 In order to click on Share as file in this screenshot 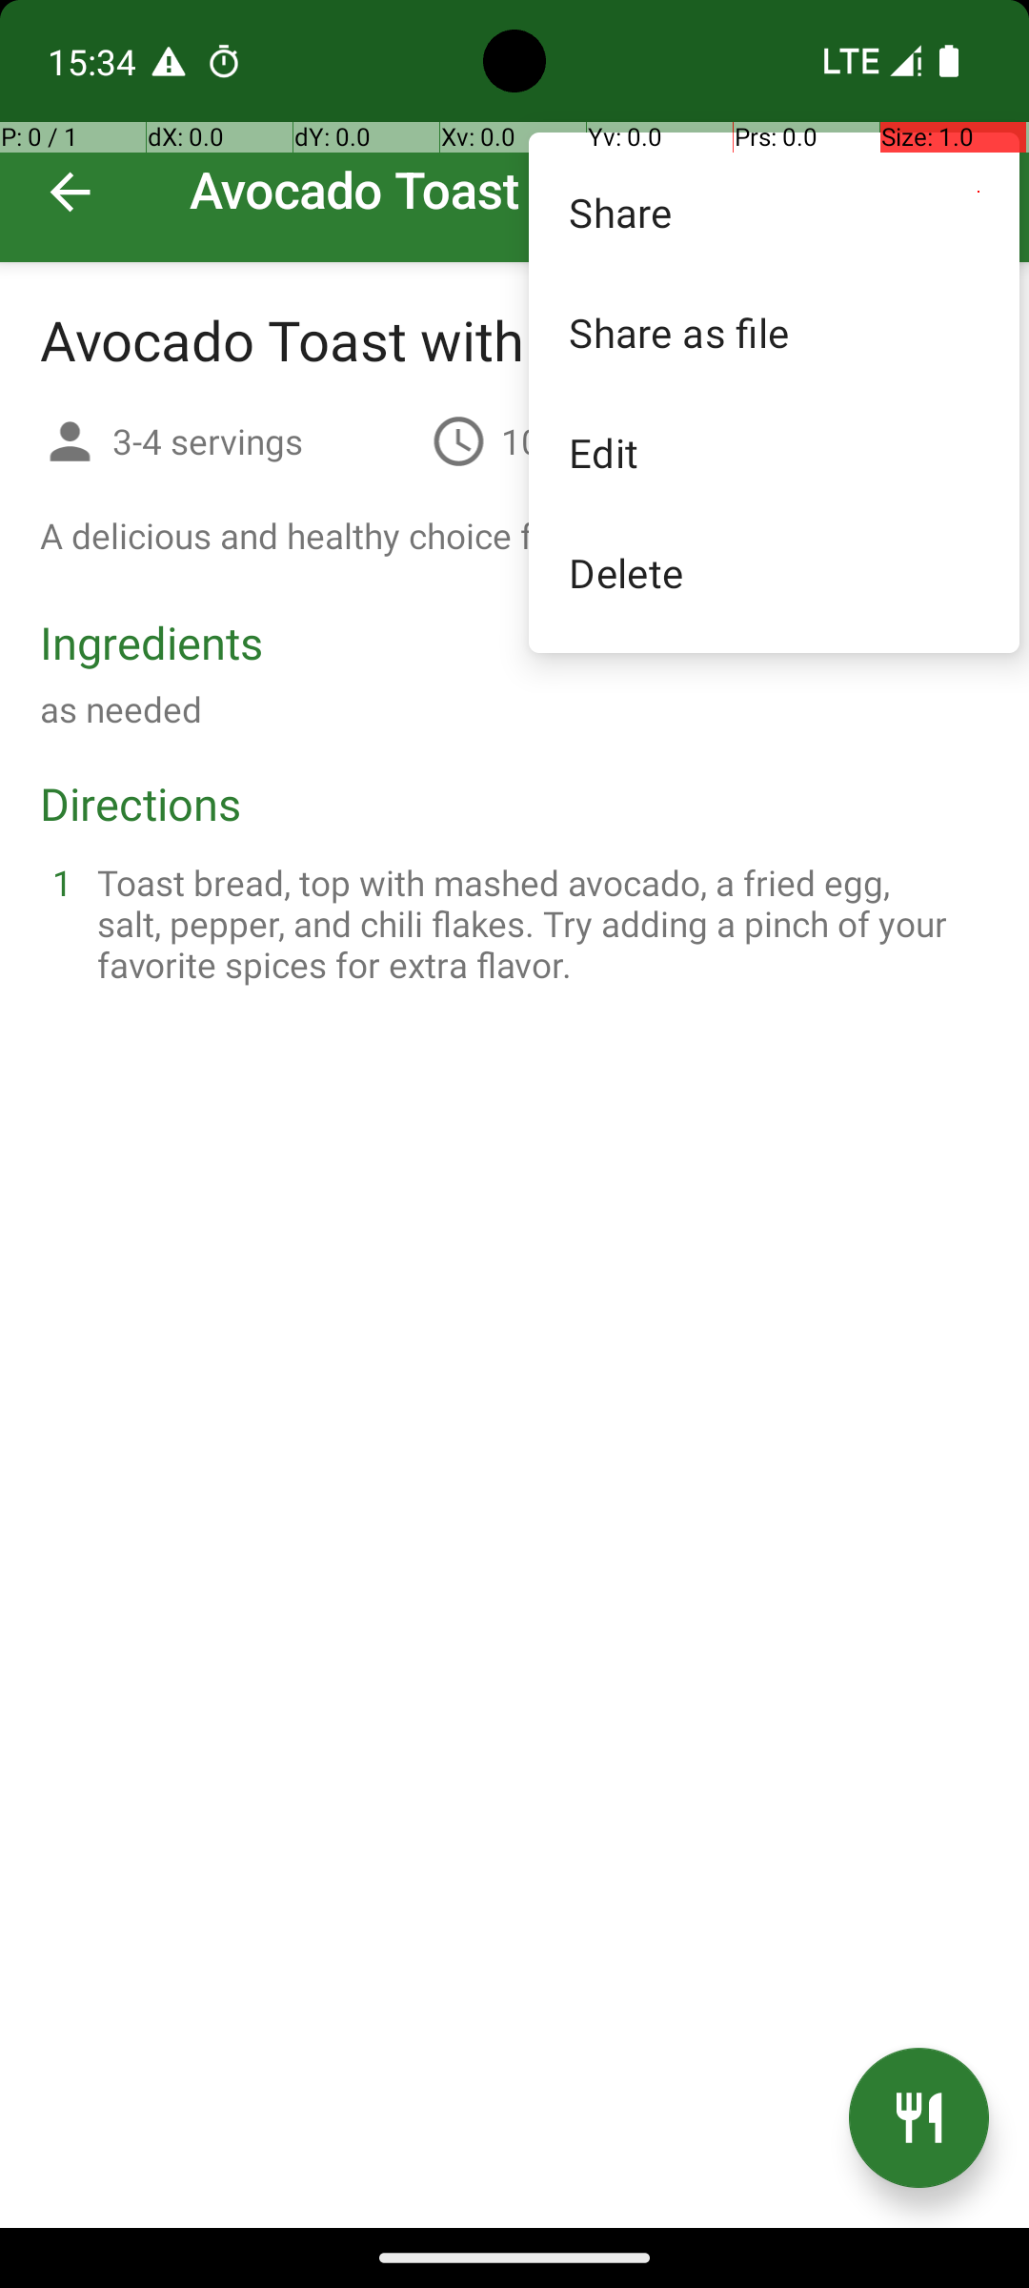, I will do `click(774, 332)`.